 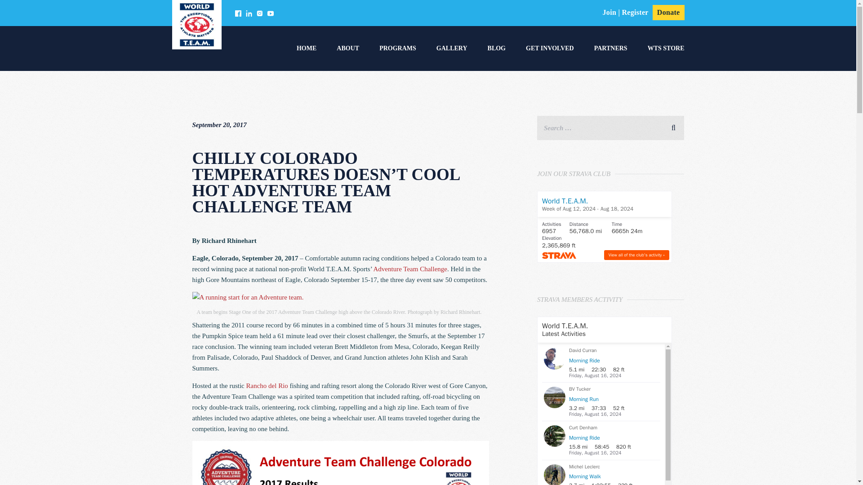 What do you see at coordinates (397, 48) in the screenshot?
I see `PROGRAMS` at bounding box center [397, 48].